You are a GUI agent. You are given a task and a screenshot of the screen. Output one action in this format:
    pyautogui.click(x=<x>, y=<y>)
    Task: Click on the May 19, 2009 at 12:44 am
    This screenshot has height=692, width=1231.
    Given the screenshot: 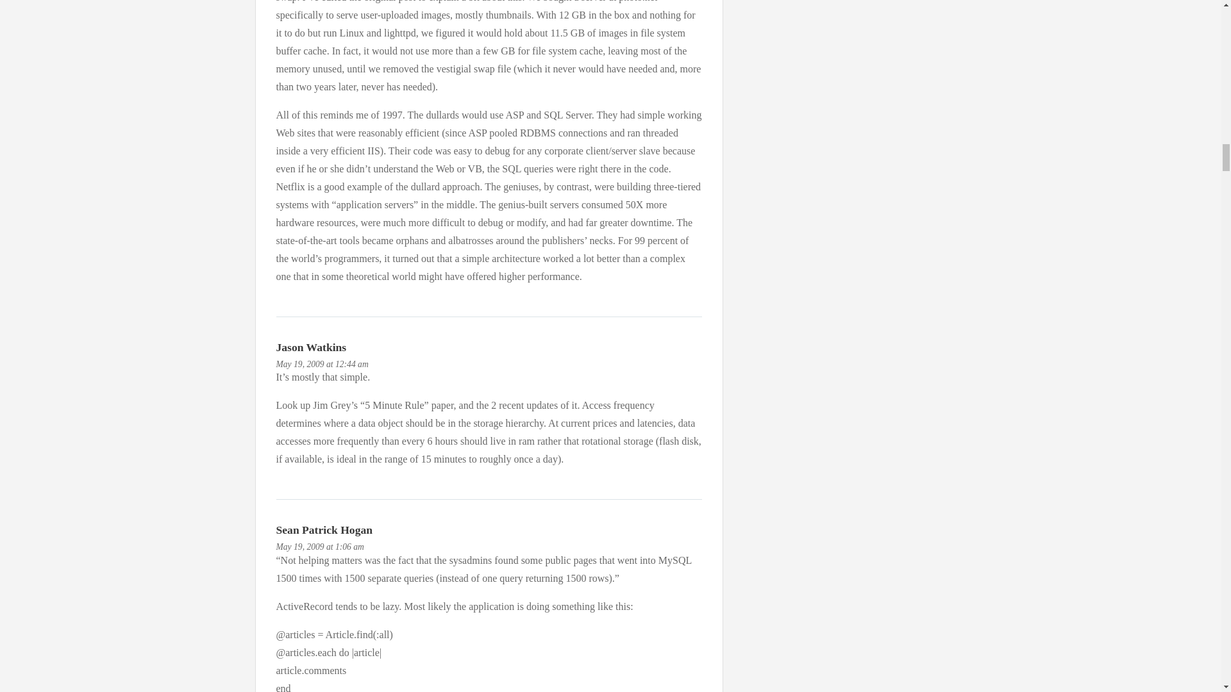 What is the action you would take?
    pyautogui.click(x=322, y=364)
    